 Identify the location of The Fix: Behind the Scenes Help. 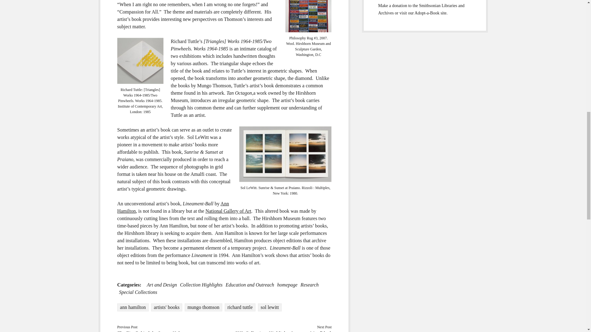
(150, 331).